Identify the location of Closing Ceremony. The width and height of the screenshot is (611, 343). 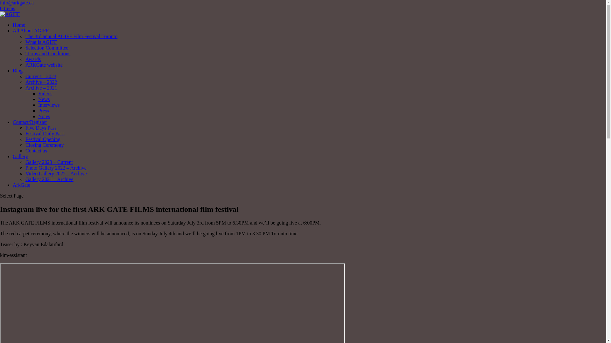
(45, 145).